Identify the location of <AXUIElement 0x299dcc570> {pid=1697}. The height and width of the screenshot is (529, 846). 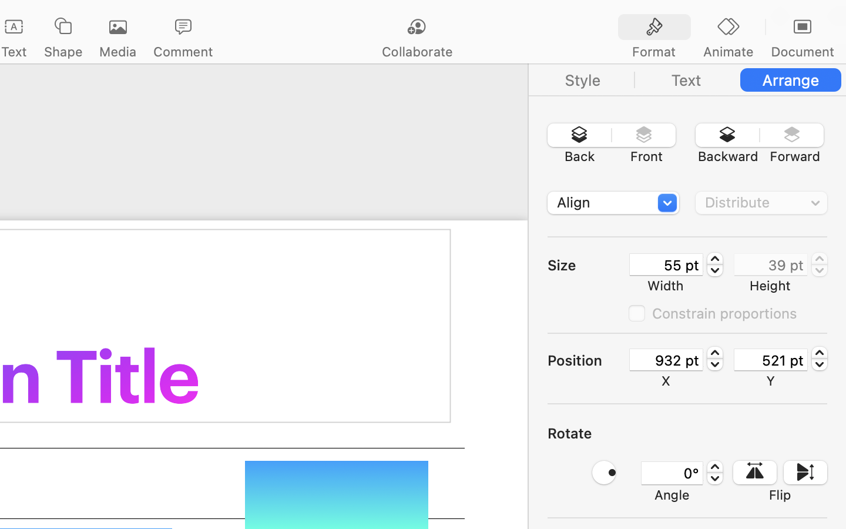
(728, 28).